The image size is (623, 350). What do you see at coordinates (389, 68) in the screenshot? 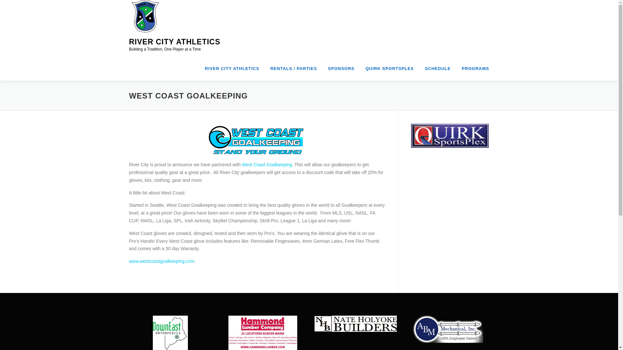
I see `QUIRK SPORTSPLEX` at bounding box center [389, 68].